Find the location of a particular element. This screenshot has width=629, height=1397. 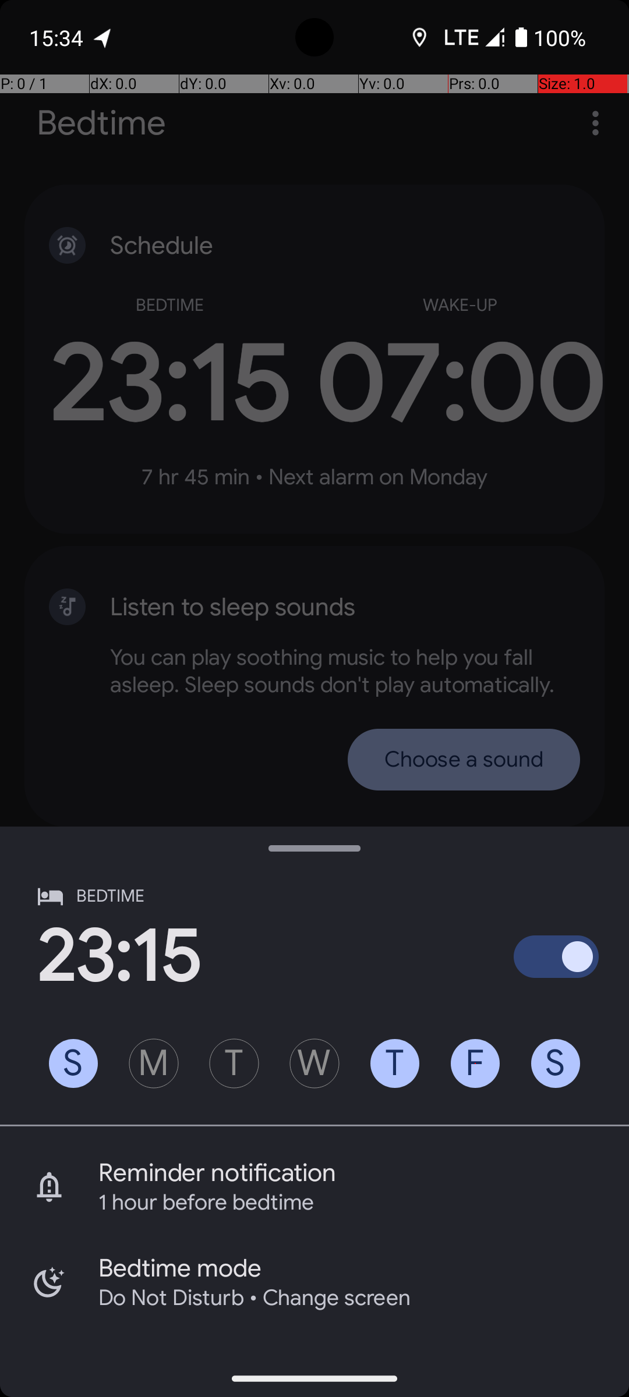

Reminder notification is located at coordinates (363, 1173).